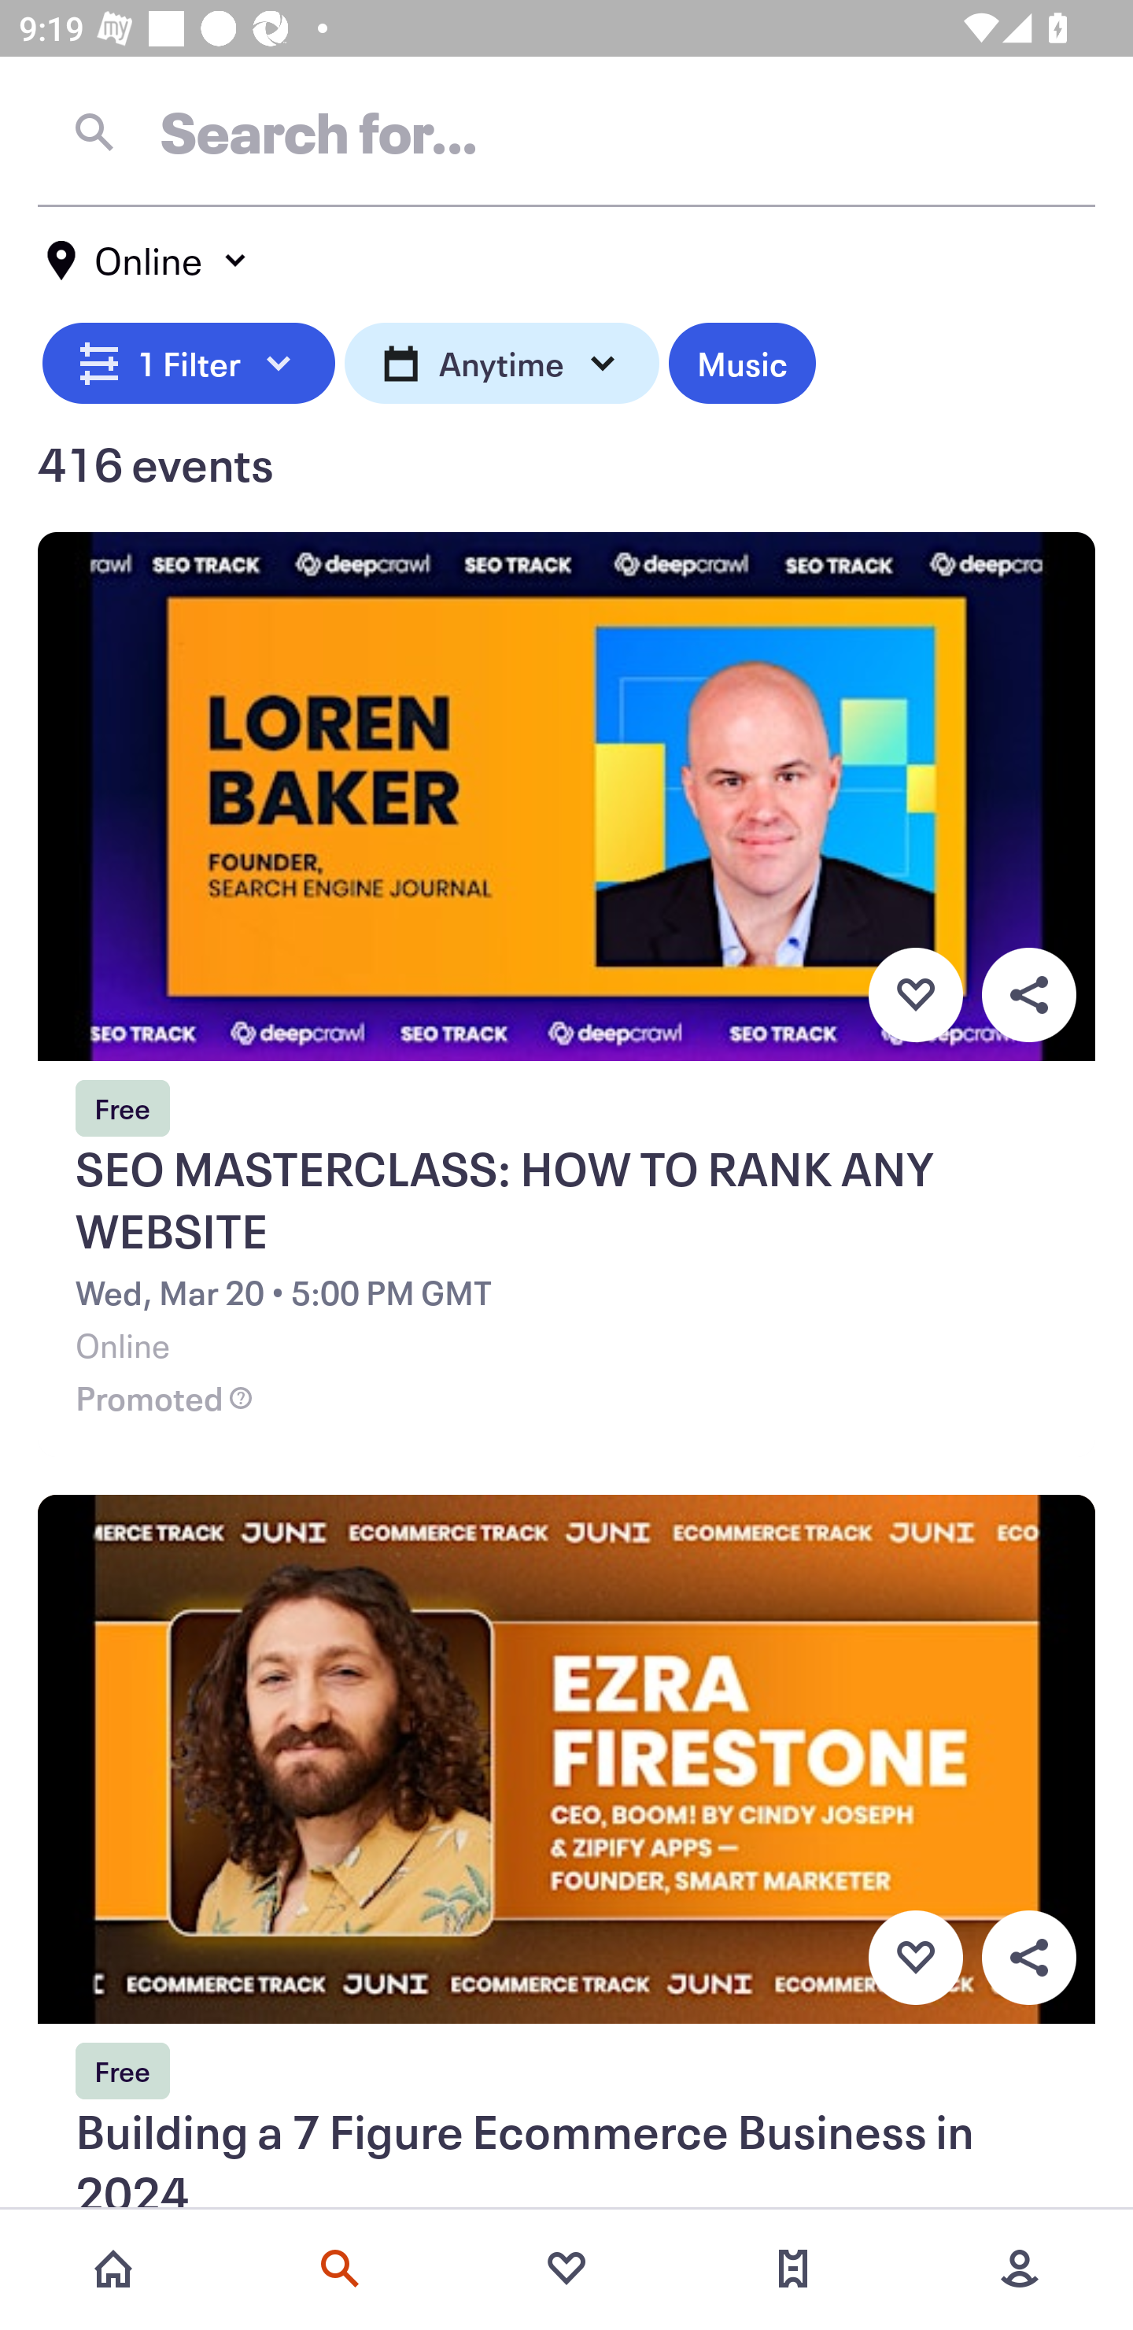  I want to click on Home, so click(113, 2269).